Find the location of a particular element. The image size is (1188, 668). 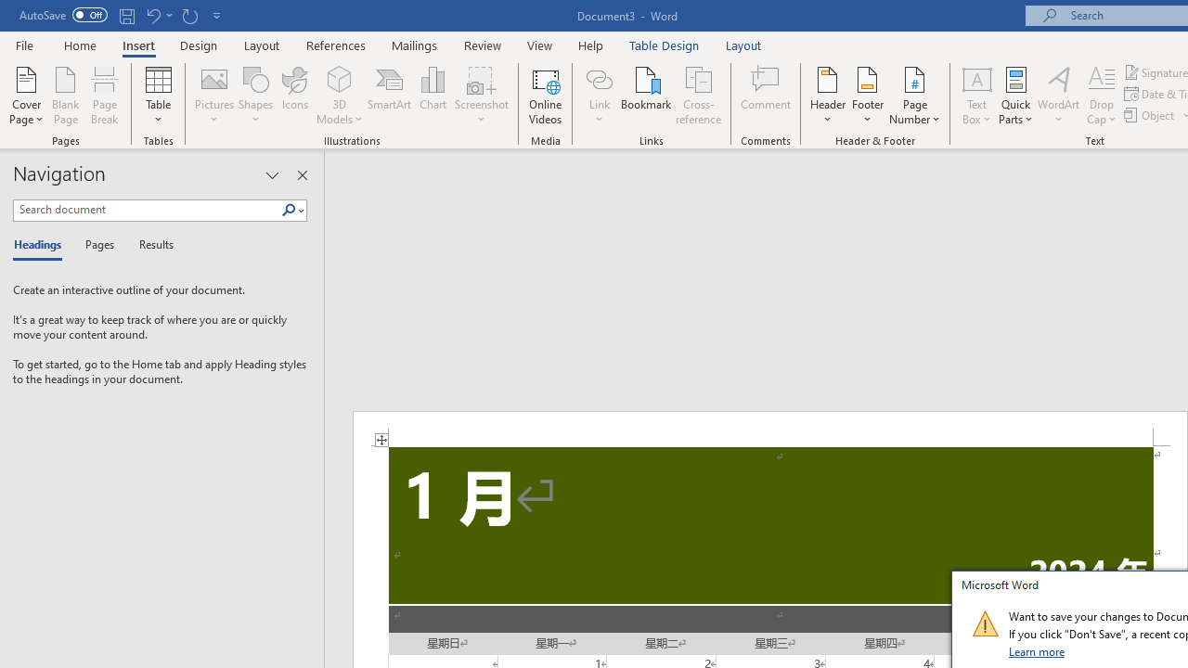

Cross-reference... is located at coordinates (698, 95).